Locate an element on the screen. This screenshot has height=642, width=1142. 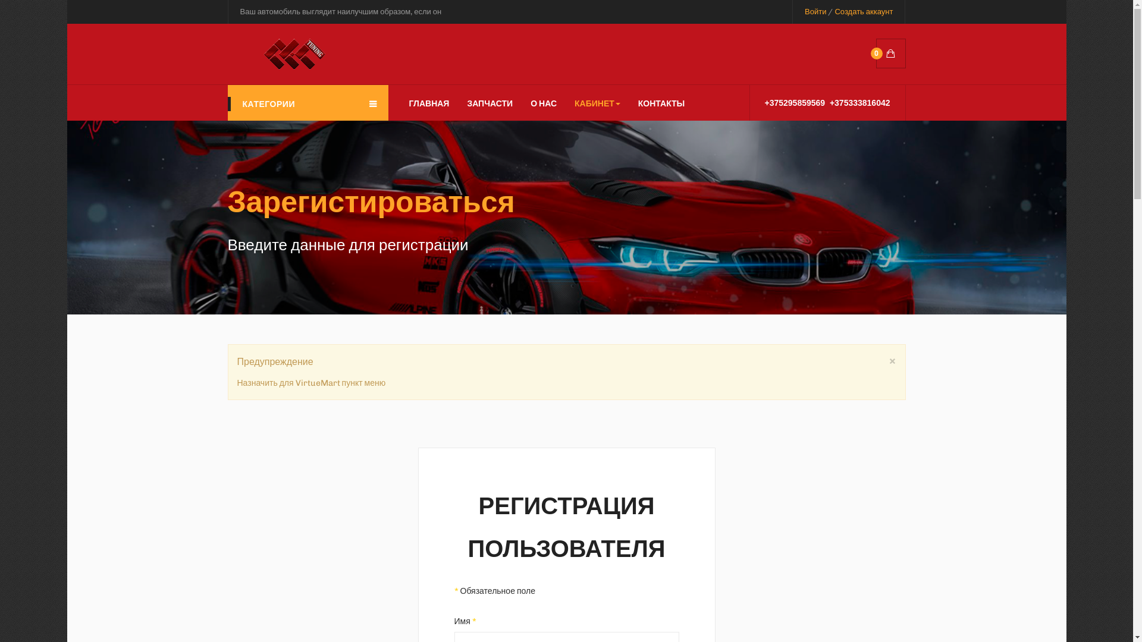
0 is located at coordinates (890, 53).